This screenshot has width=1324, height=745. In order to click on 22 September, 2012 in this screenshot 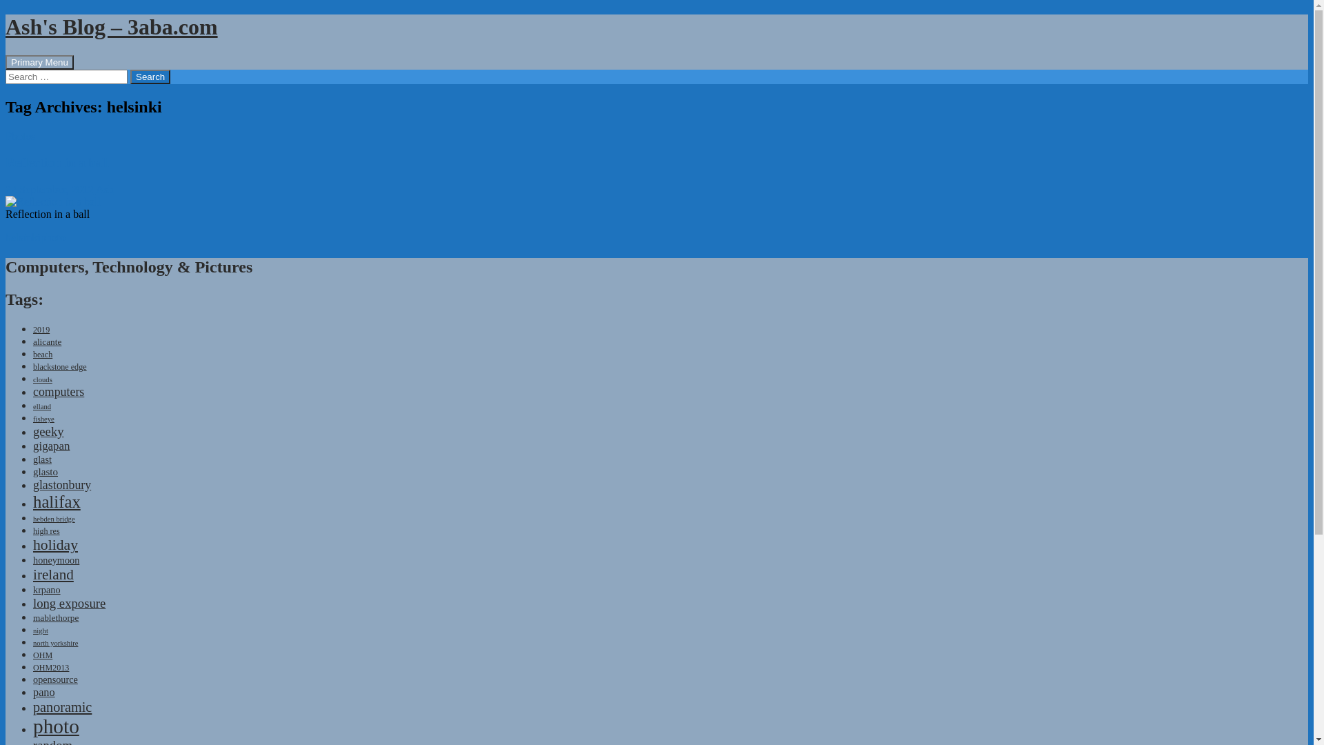, I will do `click(50, 189)`.